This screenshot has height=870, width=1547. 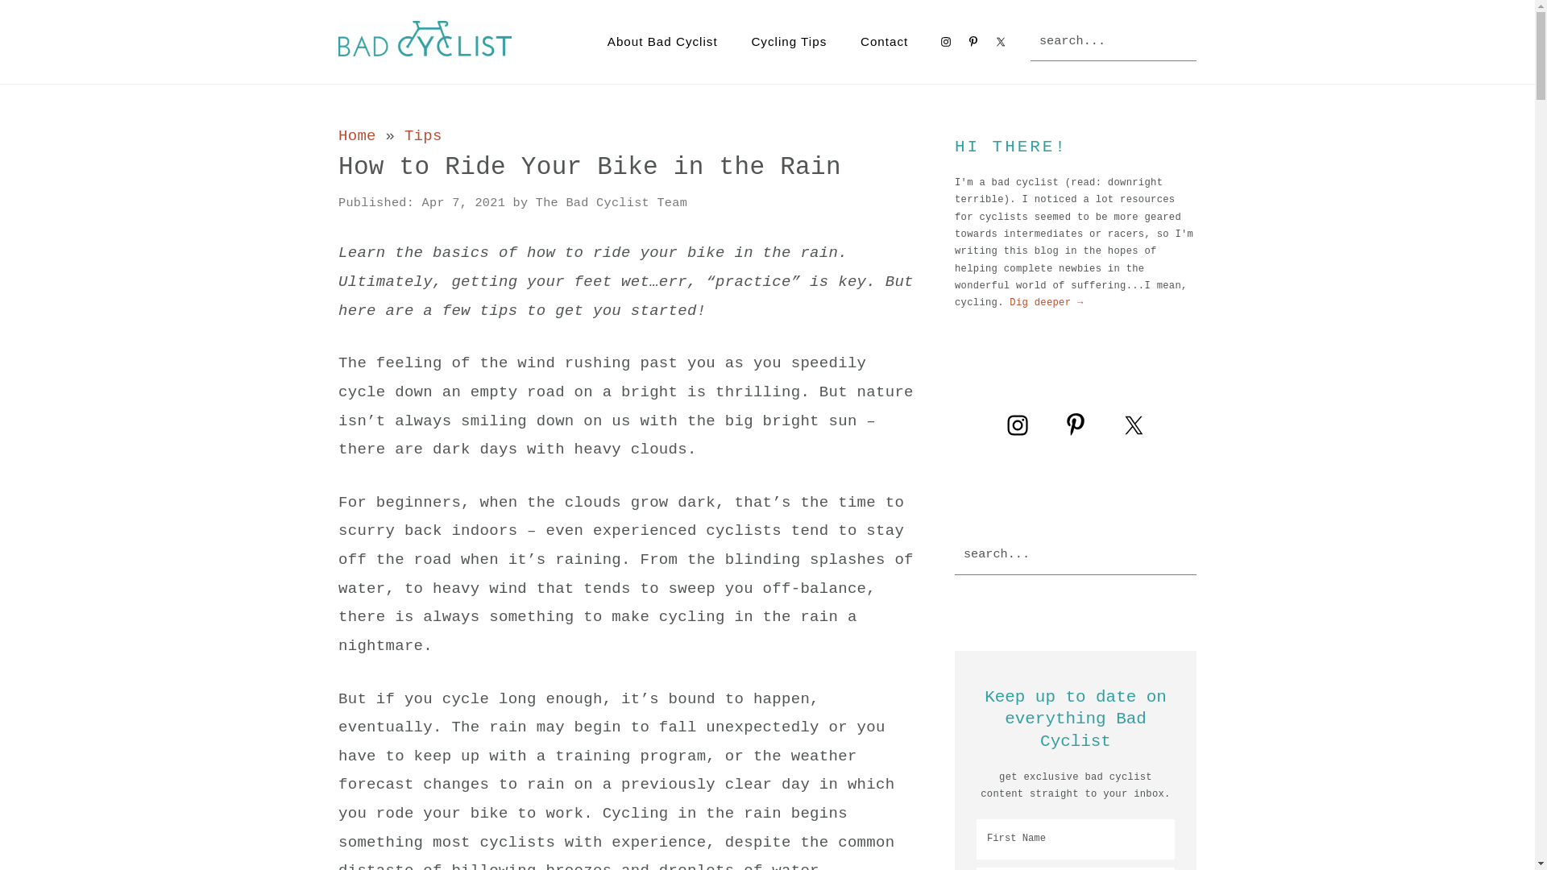 I want to click on Bad Cyclist, so click(x=425, y=39).